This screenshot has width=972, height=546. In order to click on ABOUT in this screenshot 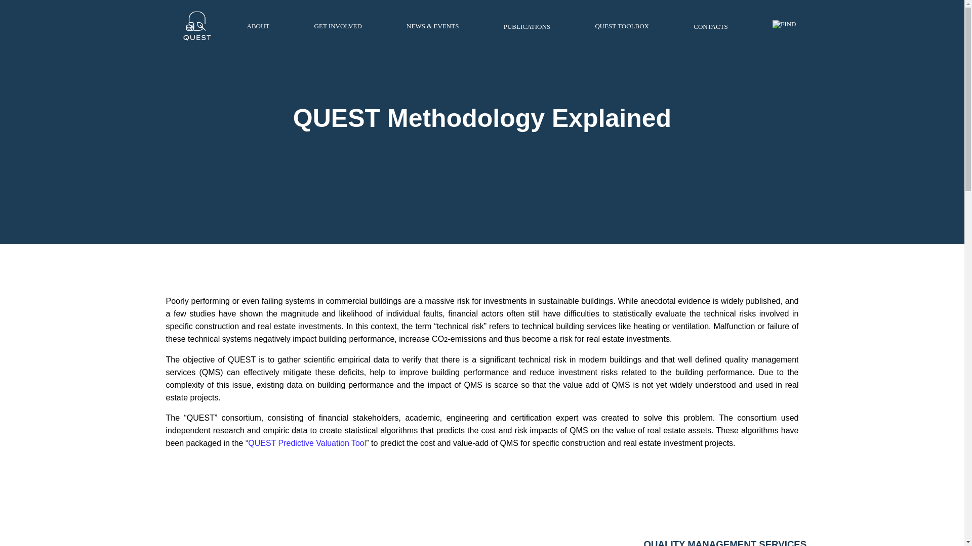, I will do `click(258, 26)`.